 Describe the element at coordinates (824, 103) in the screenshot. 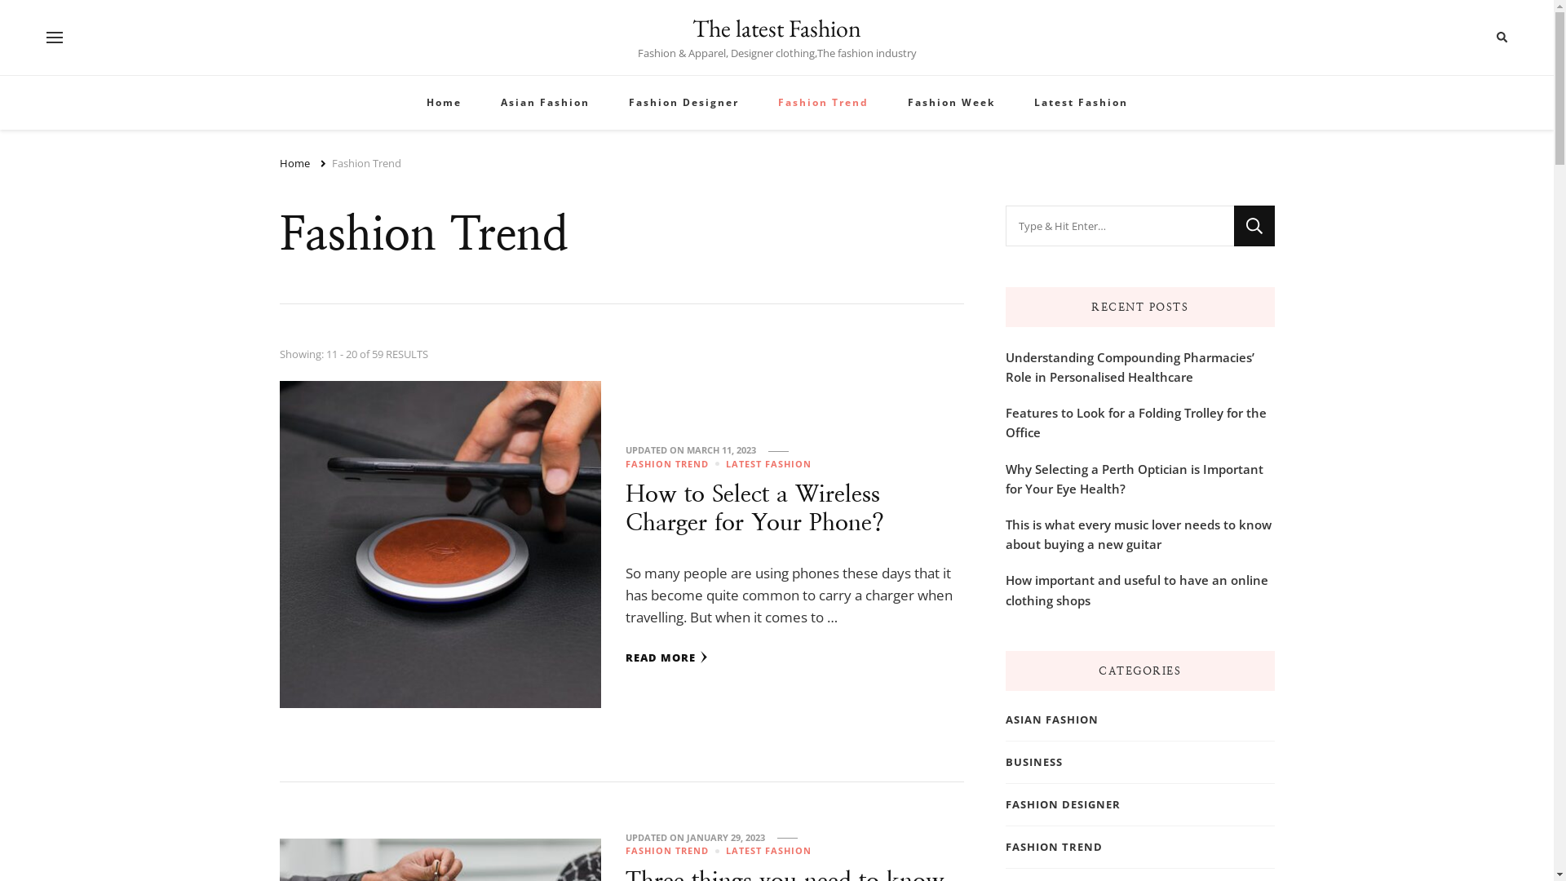

I see `Fashion Trend` at that location.